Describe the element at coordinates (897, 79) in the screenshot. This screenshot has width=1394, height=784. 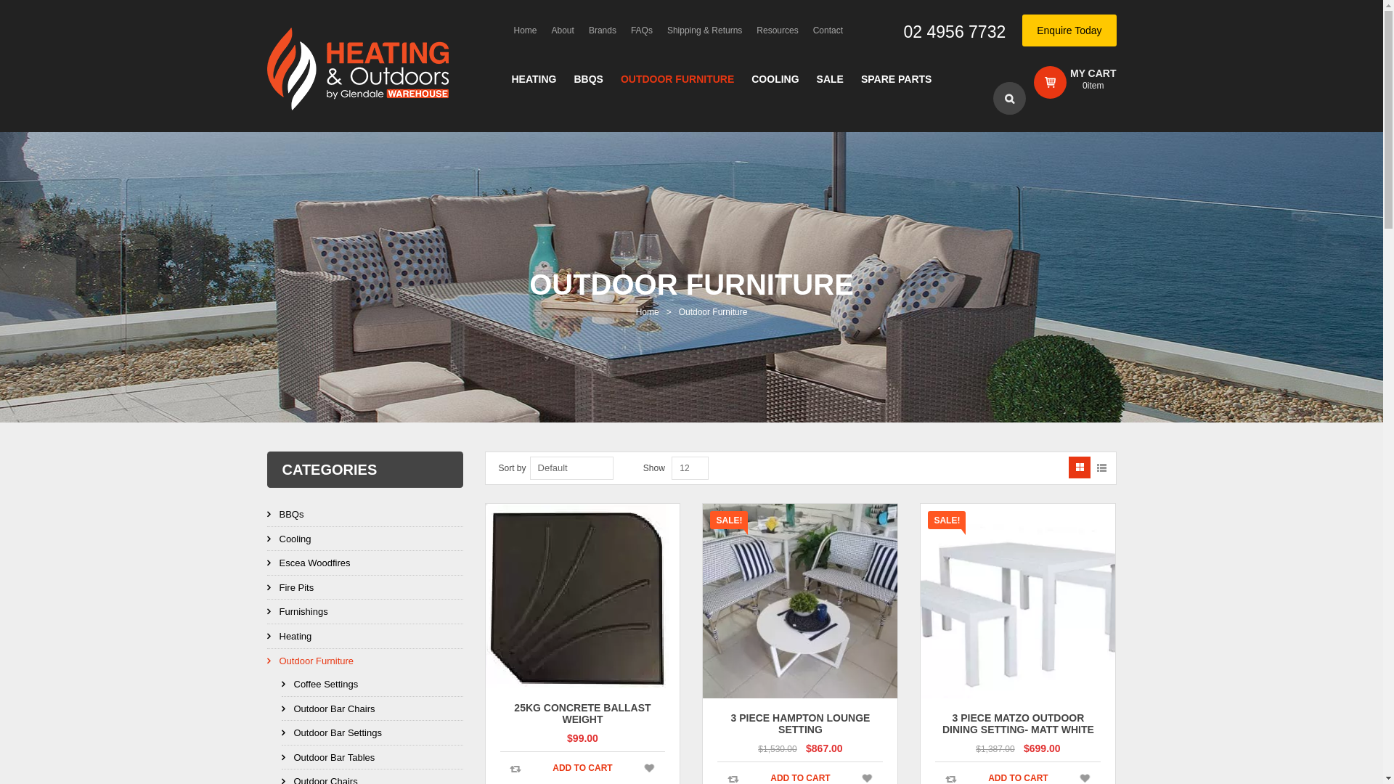
I see `SPARE PARTS` at that location.